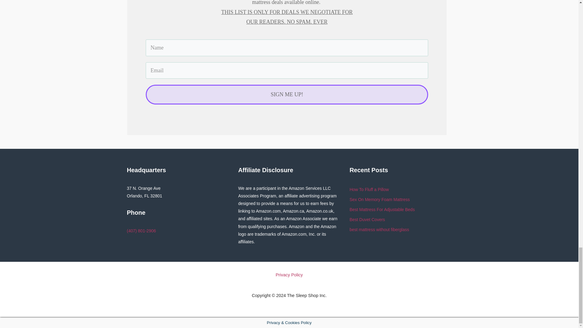  What do you see at coordinates (369, 189) in the screenshot?
I see `How To Fluff a Pillow` at bounding box center [369, 189].